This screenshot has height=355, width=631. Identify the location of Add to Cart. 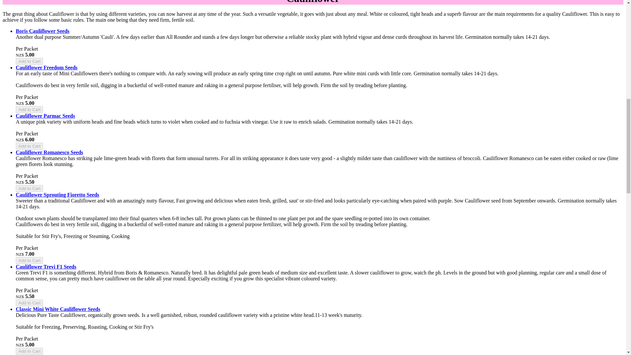
(29, 146).